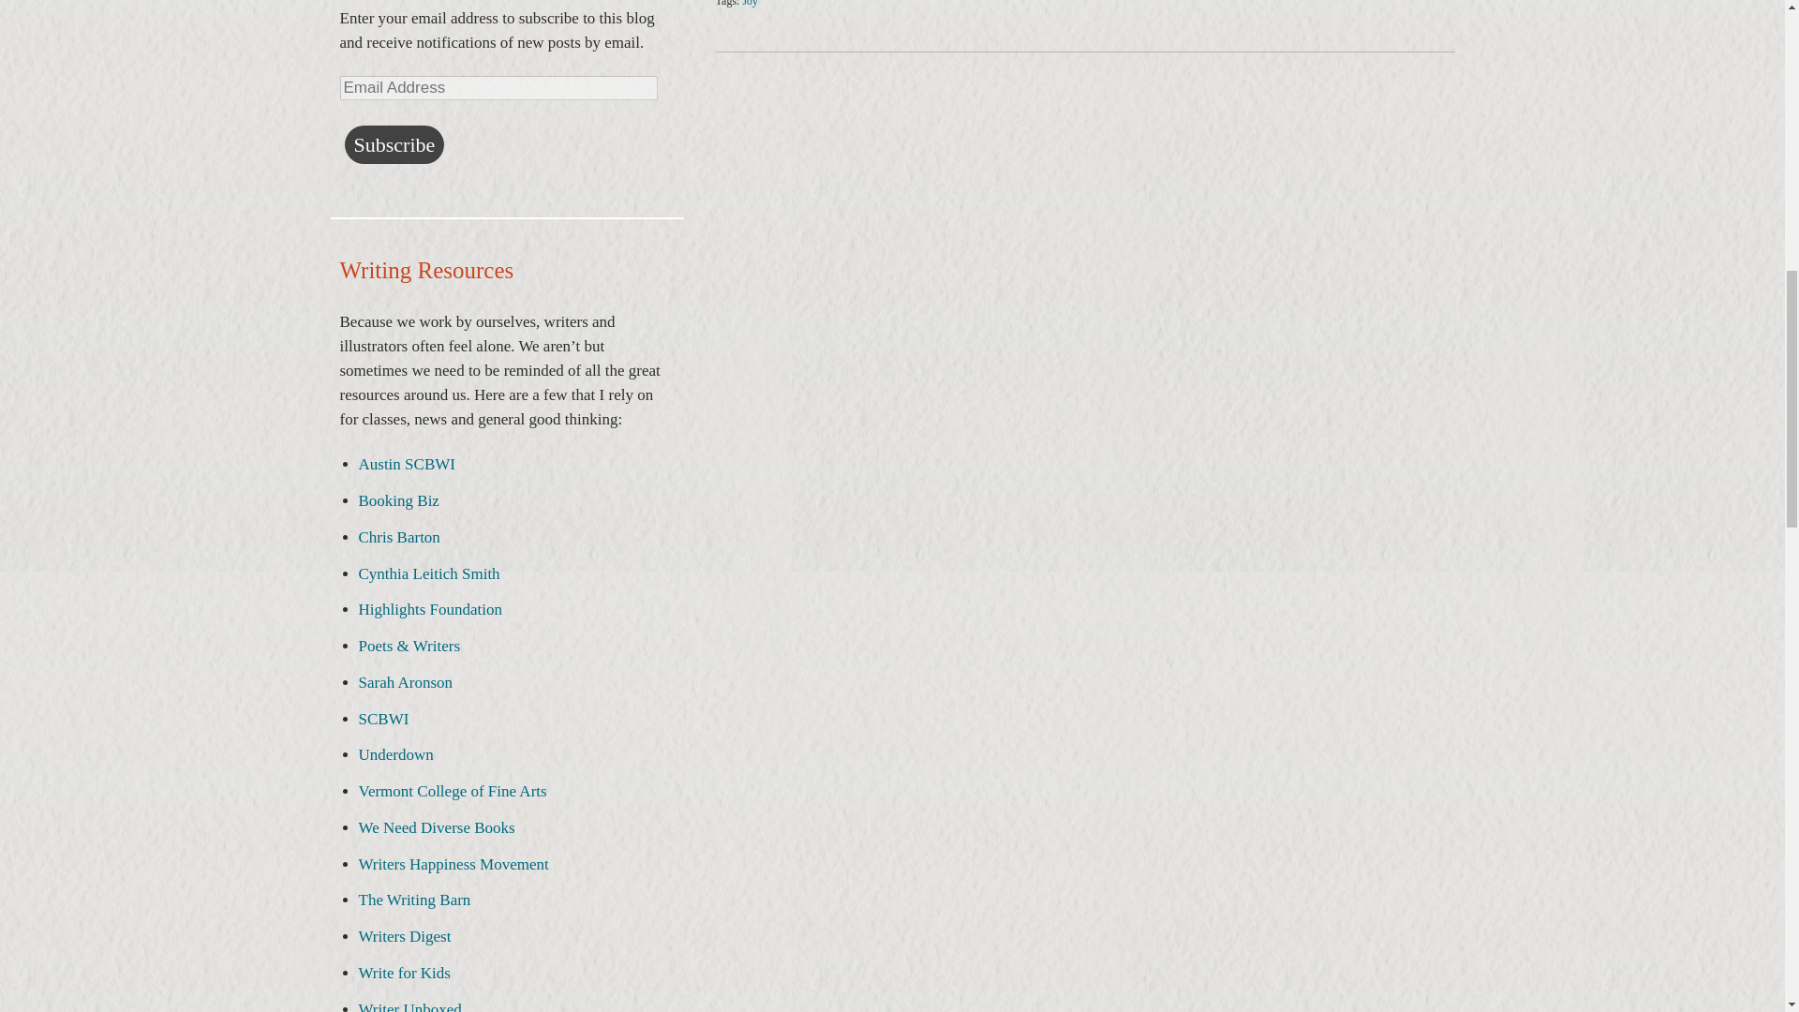  Describe the element at coordinates (429, 573) in the screenshot. I see `Cynthia Leitich Smith` at that location.